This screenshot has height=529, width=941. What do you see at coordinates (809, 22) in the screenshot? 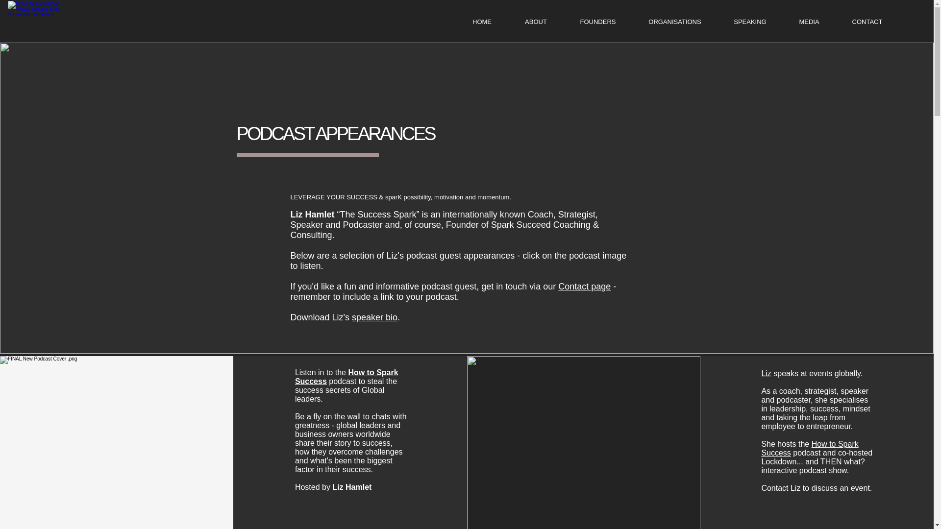
I see `MEDIA` at bounding box center [809, 22].